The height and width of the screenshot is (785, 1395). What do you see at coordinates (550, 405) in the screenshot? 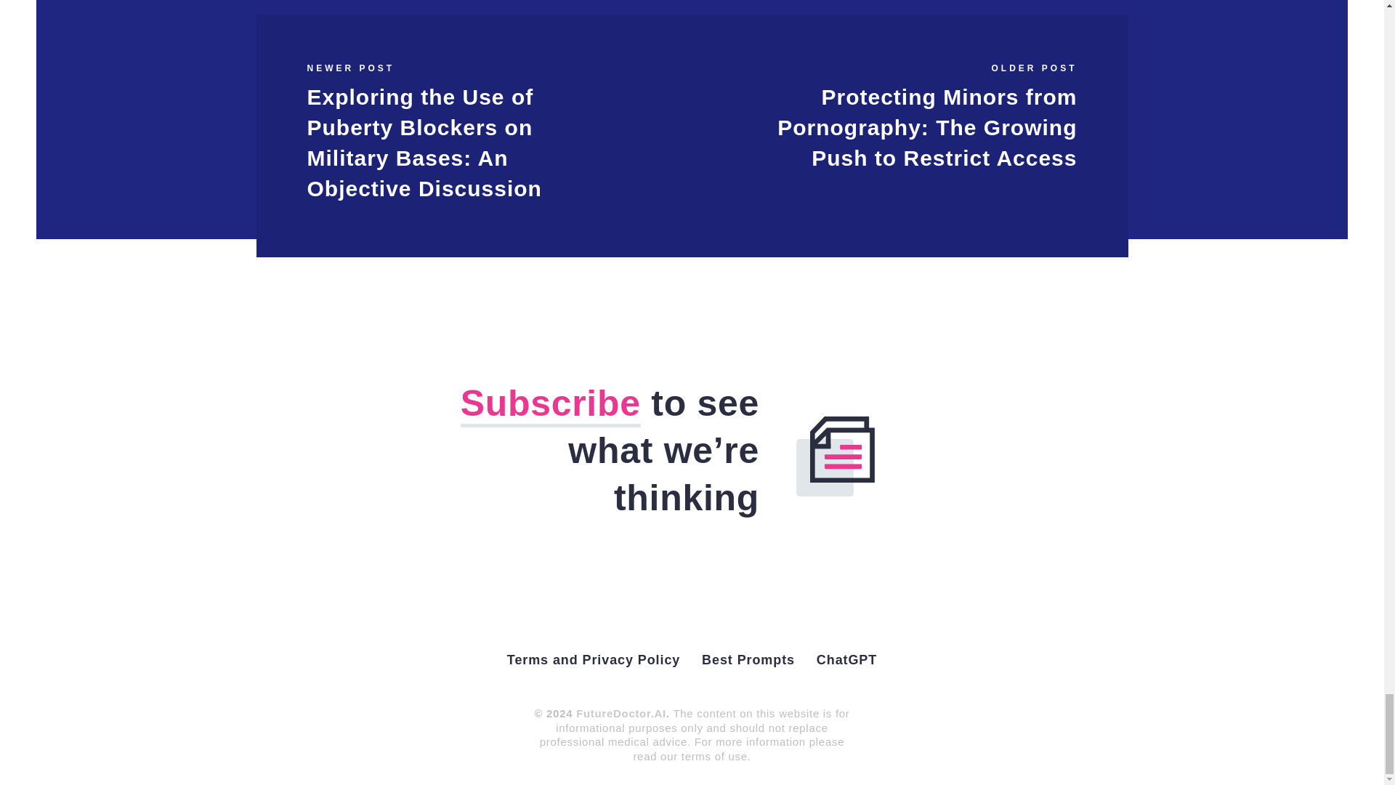
I see `Subscribe` at bounding box center [550, 405].